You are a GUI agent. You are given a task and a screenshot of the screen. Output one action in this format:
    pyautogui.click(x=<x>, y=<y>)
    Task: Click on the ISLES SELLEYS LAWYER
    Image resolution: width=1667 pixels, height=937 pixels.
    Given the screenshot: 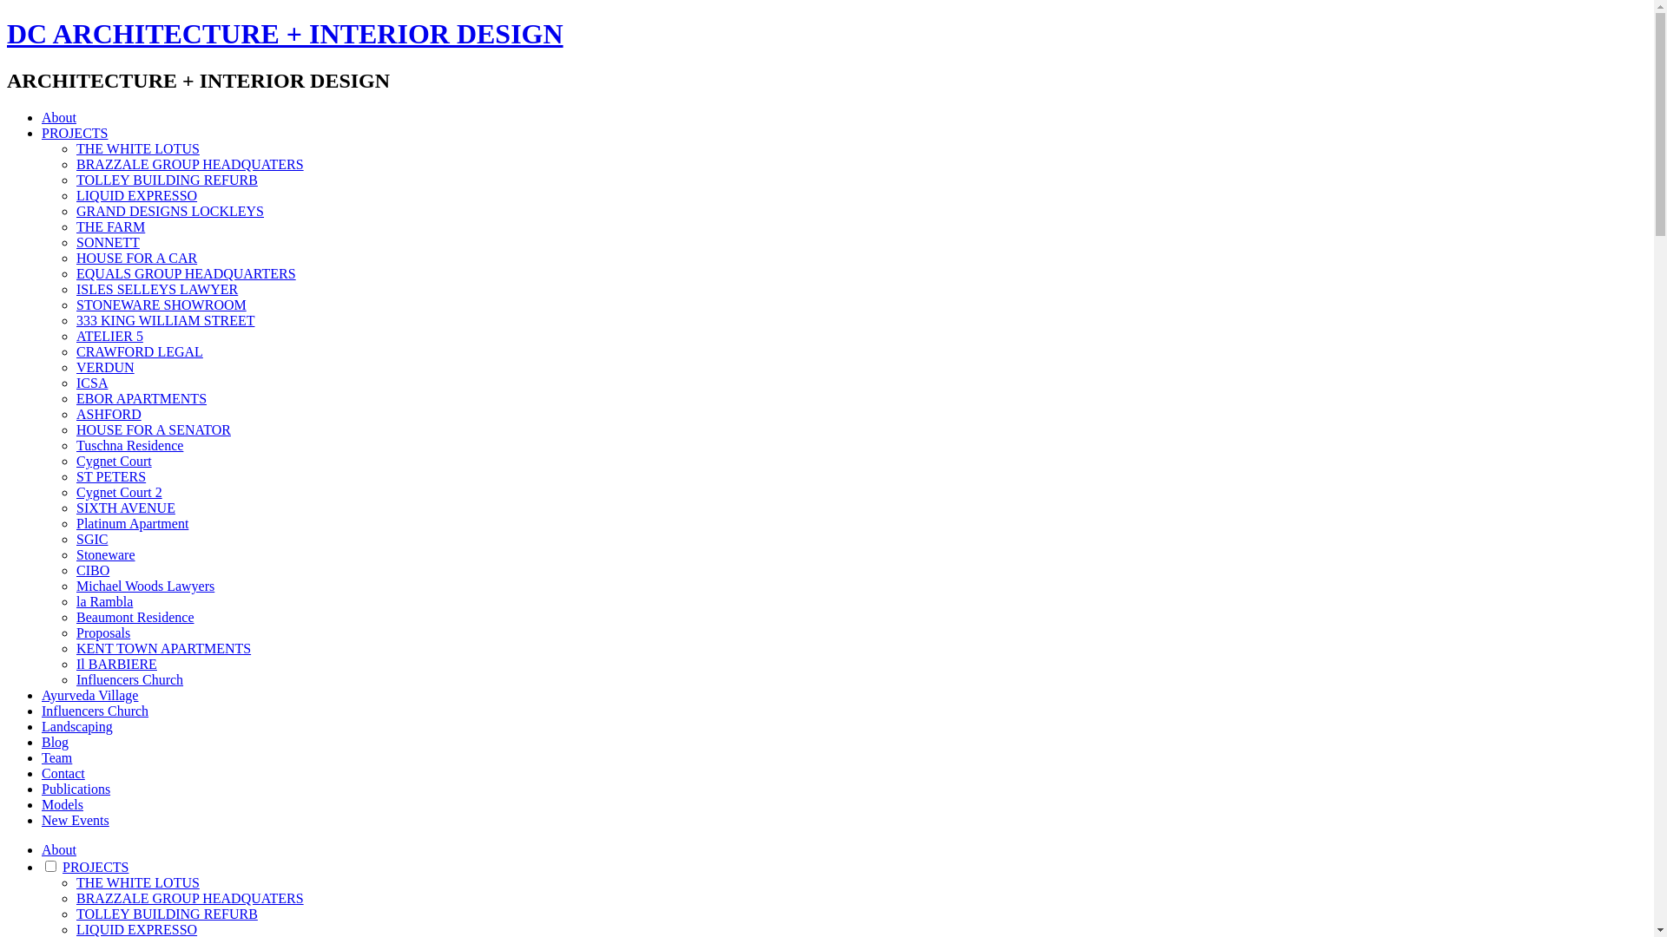 What is the action you would take?
    pyautogui.click(x=157, y=290)
    